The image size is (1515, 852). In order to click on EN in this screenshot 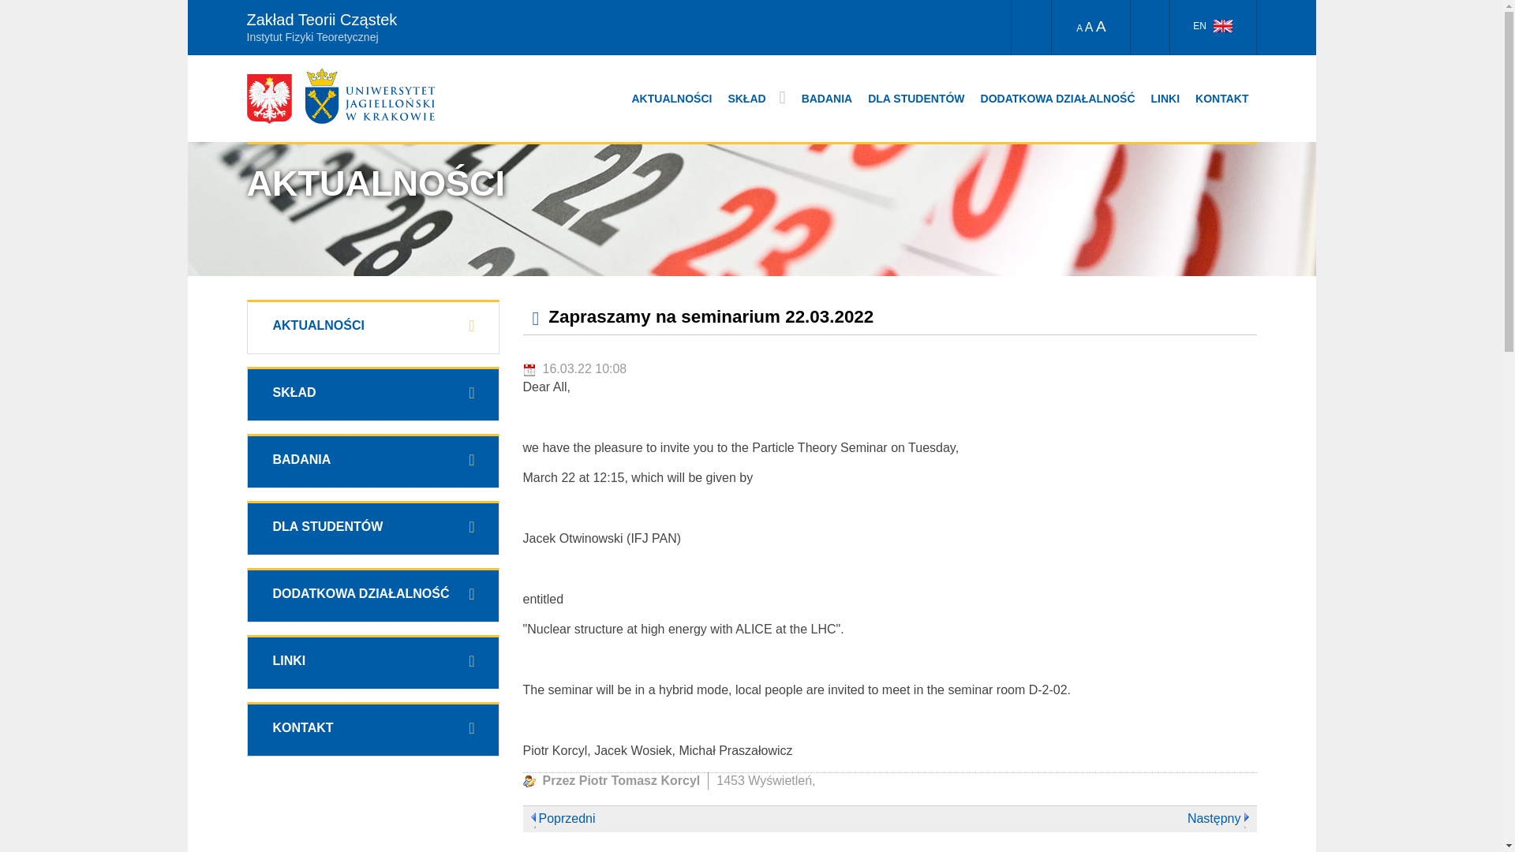, I will do `click(1212, 28)`.